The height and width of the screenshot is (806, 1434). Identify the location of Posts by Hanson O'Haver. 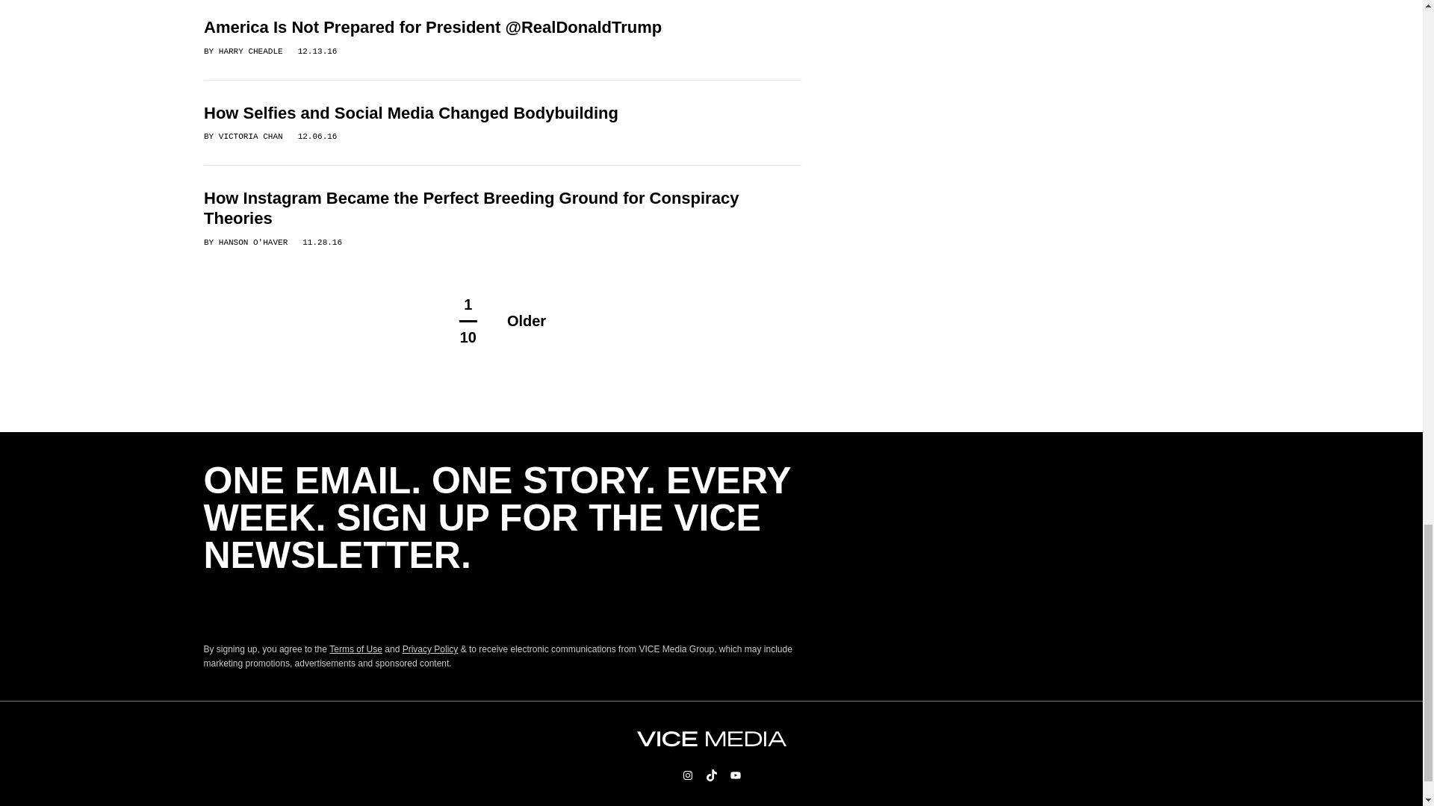
(252, 242).